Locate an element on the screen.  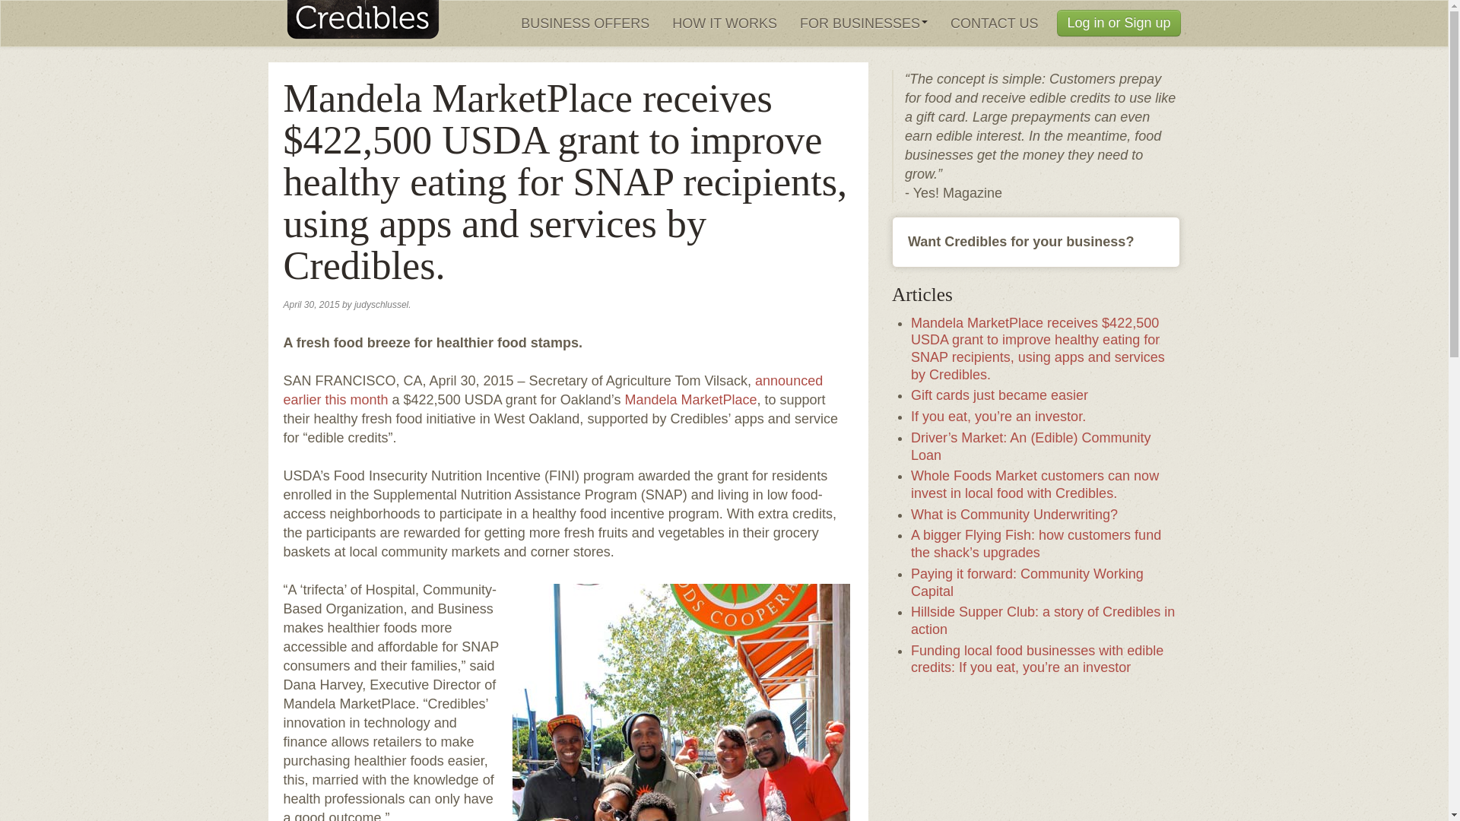
Mandela MarketPlace is located at coordinates (690, 400).